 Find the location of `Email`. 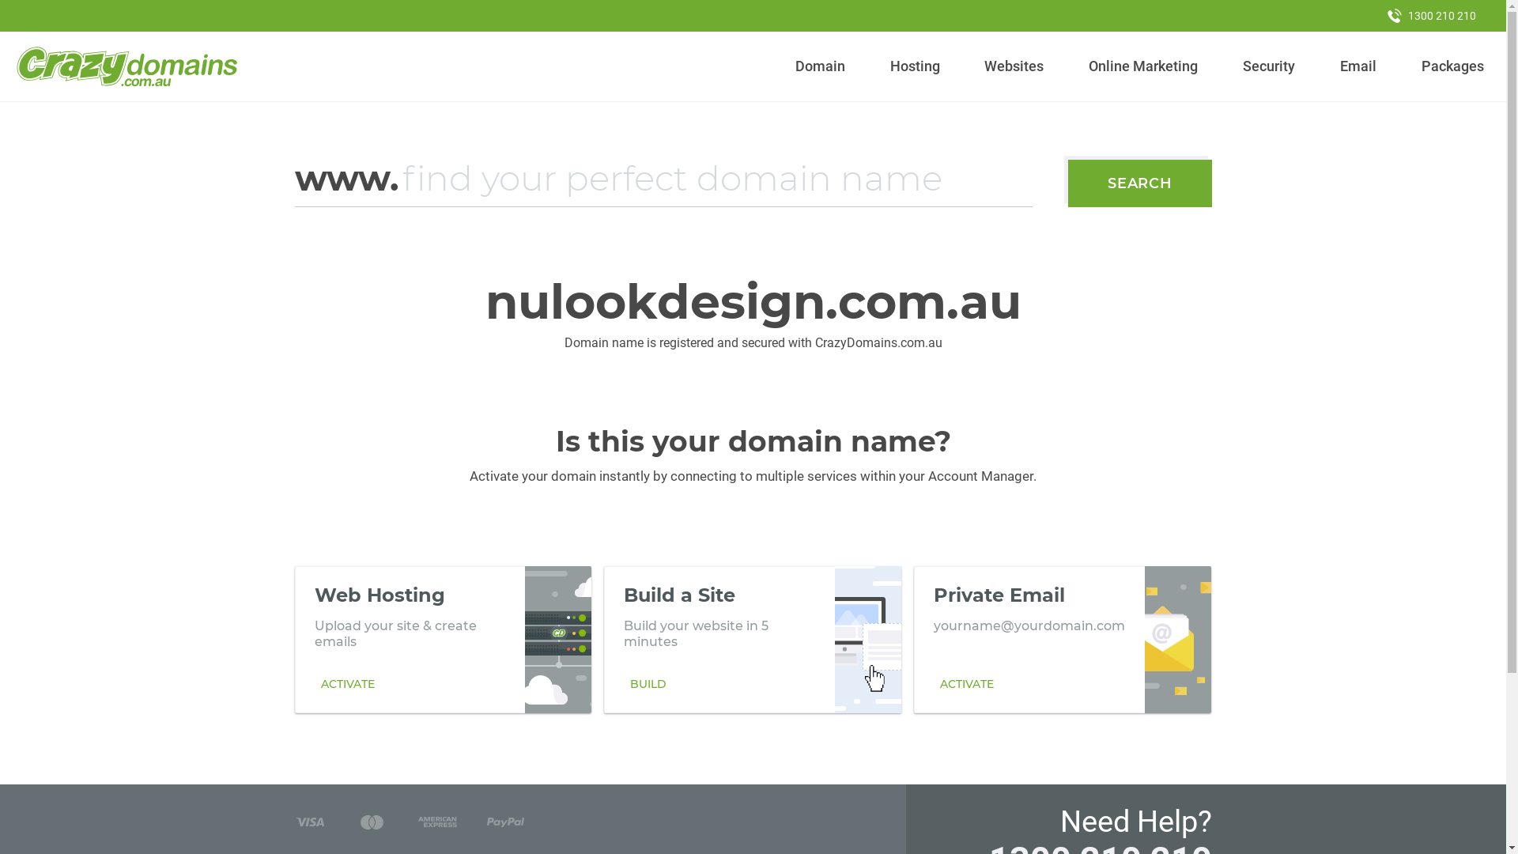

Email is located at coordinates (1358, 66).